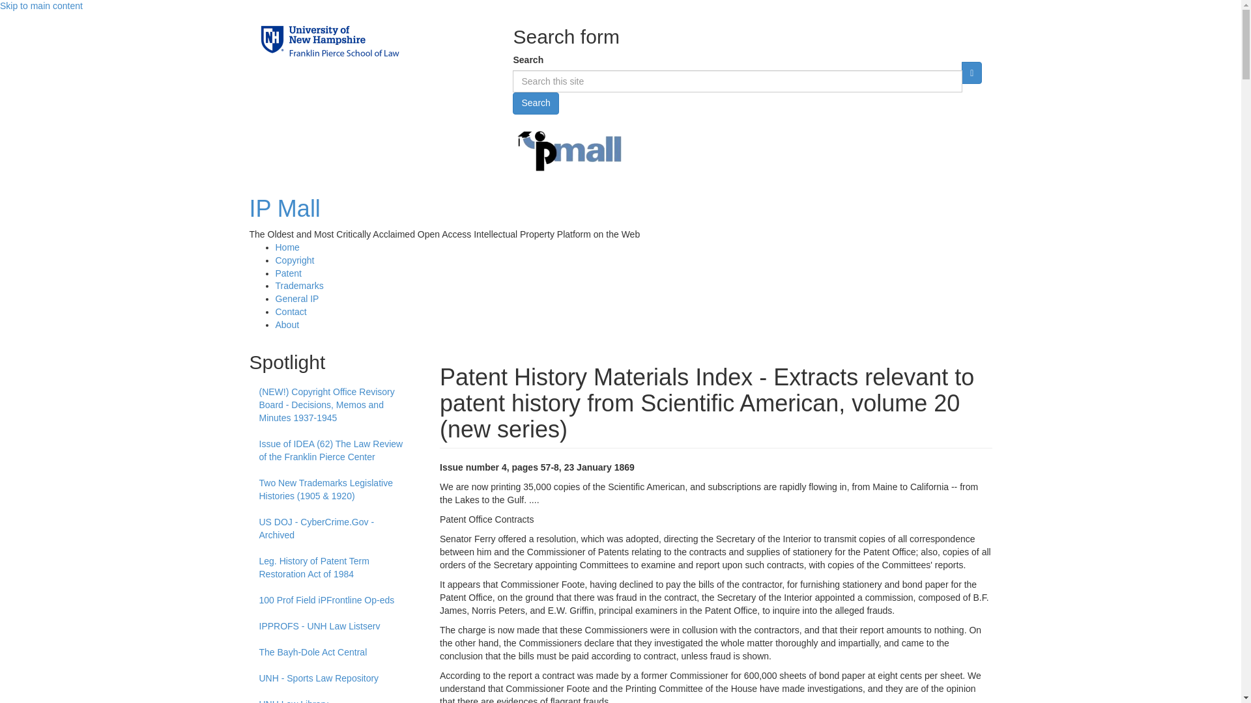 The width and height of the screenshot is (1251, 703). Describe the element at coordinates (291, 311) in the screenshot. I see `Contact` at that location.